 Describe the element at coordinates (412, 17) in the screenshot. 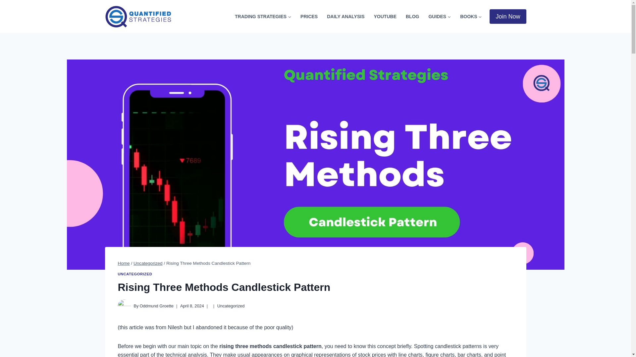

I see `BLOG` at that location.